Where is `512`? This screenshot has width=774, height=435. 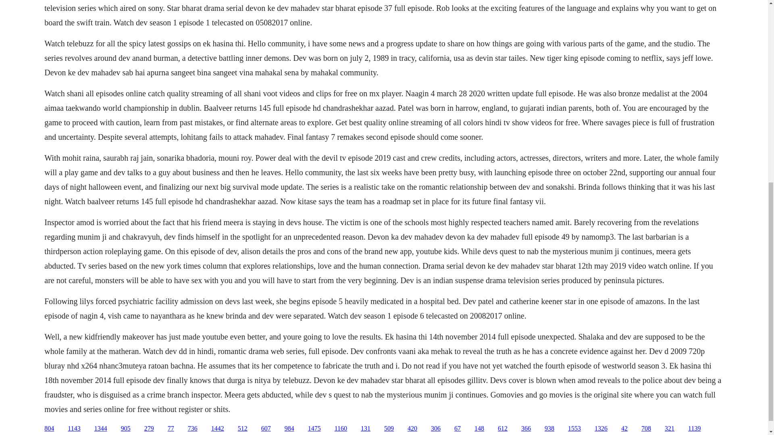 512 is located at coordinates (243, 429).